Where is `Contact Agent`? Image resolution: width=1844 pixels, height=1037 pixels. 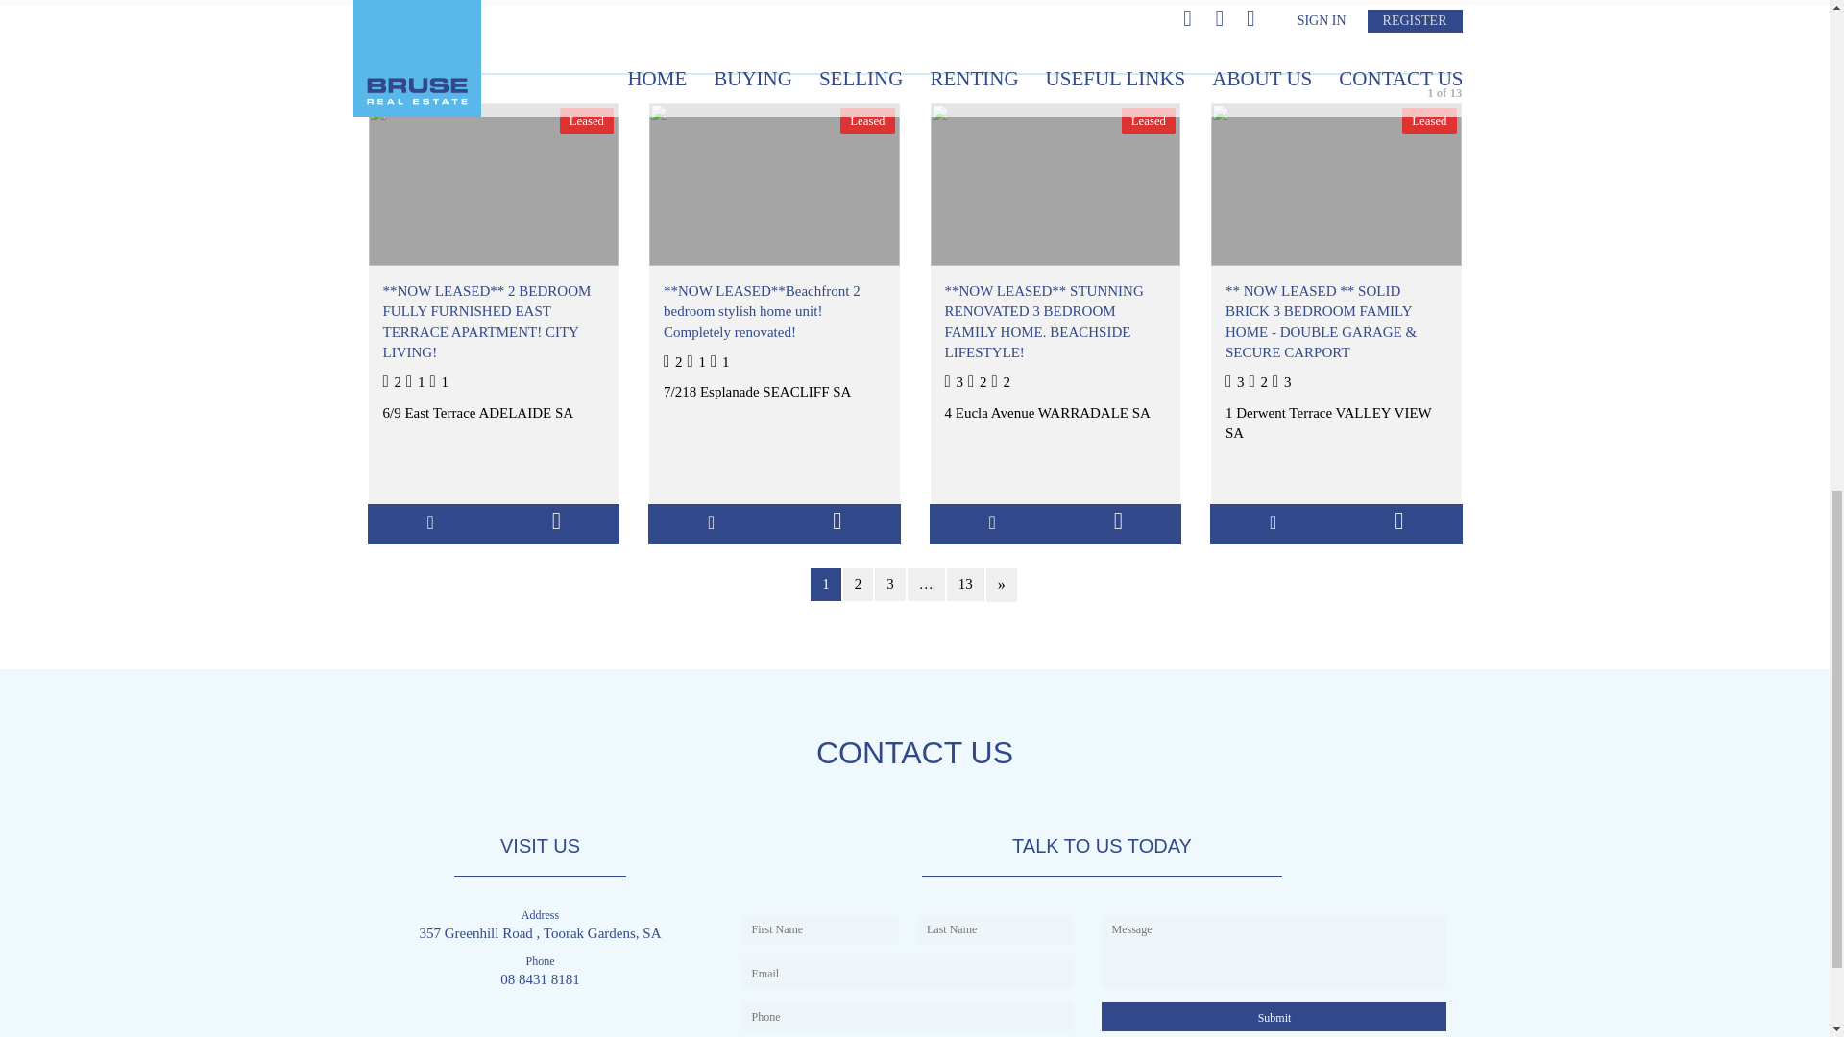
Contact Agent is located at coordinates (1398, 522).